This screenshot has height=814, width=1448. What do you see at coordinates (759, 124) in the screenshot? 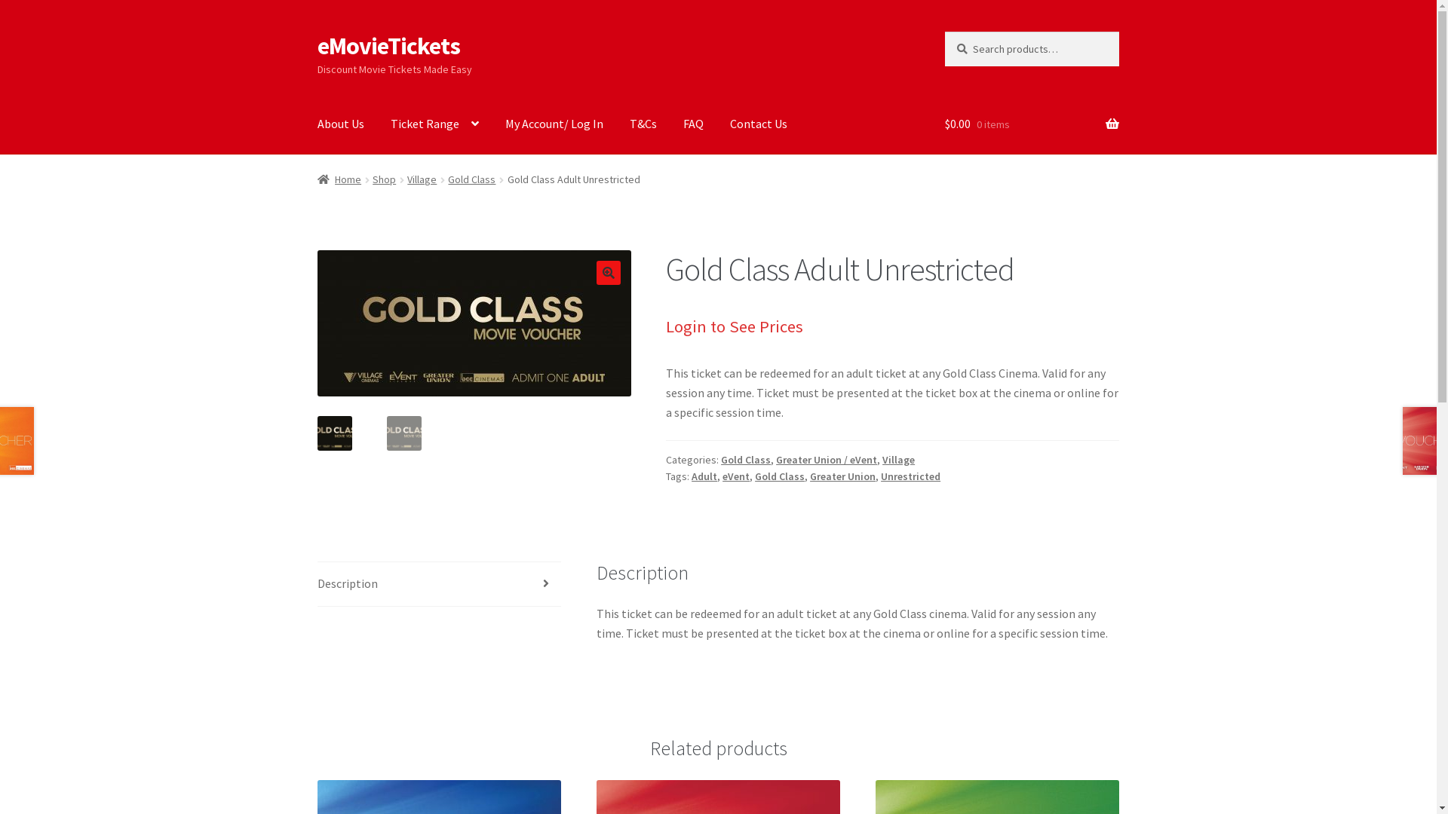
I see `Contact Us` at bounding box center [759, 124].